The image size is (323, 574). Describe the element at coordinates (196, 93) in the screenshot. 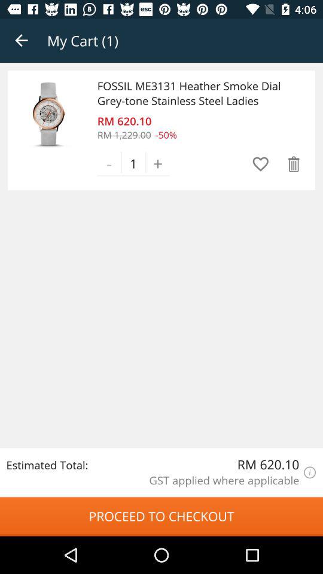

I see `open fossil me3131 heather` at that location.